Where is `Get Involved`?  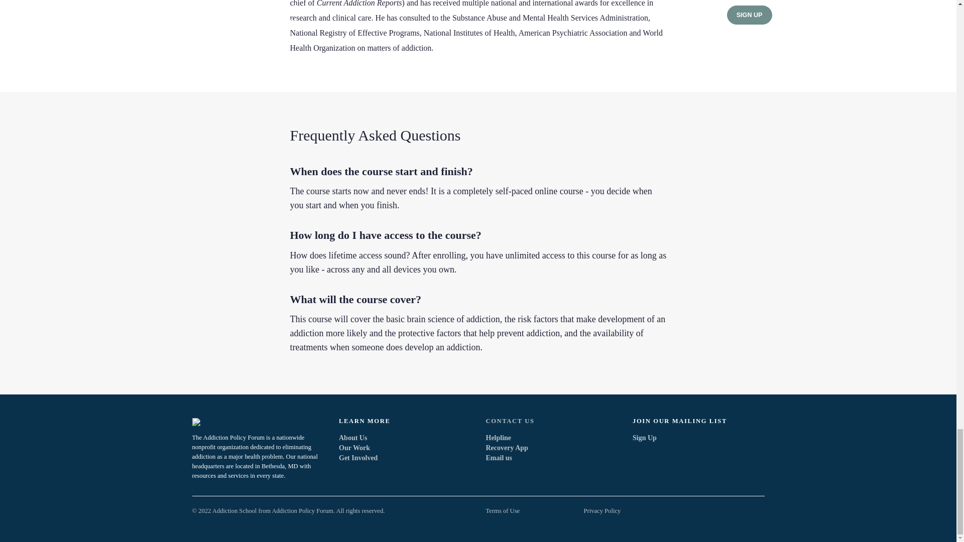 Get Involved is located at coordinates (358, 458).